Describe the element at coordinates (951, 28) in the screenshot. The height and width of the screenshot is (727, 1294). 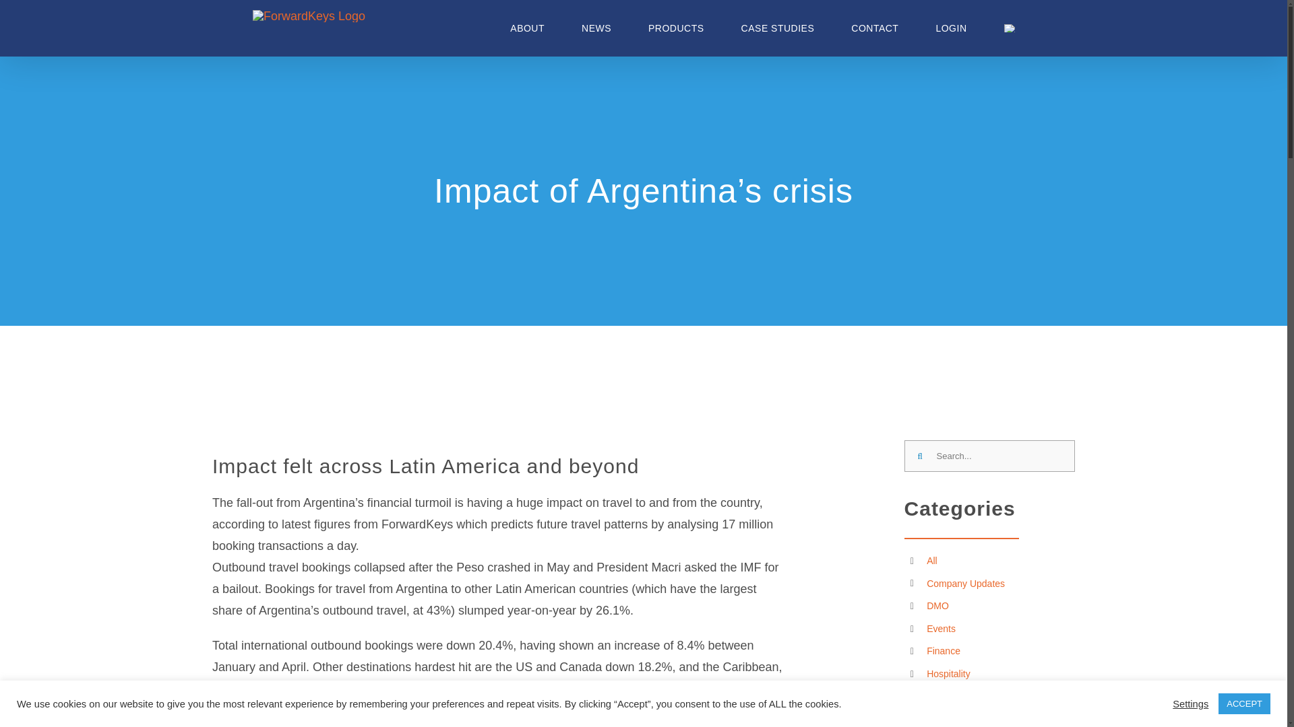
I see `LOGIN` at that location.